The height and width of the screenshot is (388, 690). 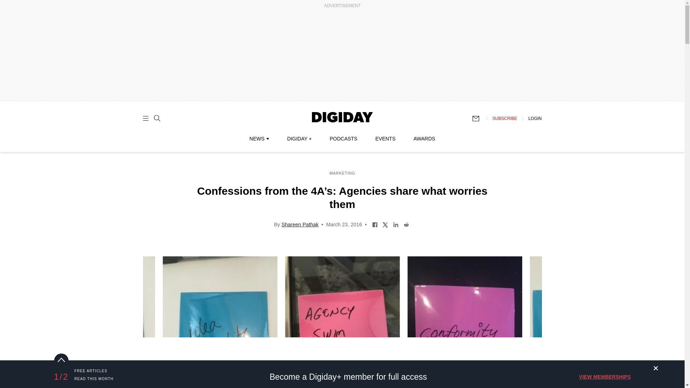 What do you see at coordinates (344, 139) in the screenshot?
I see `PODCASTS` at bounding box center [344, 139].